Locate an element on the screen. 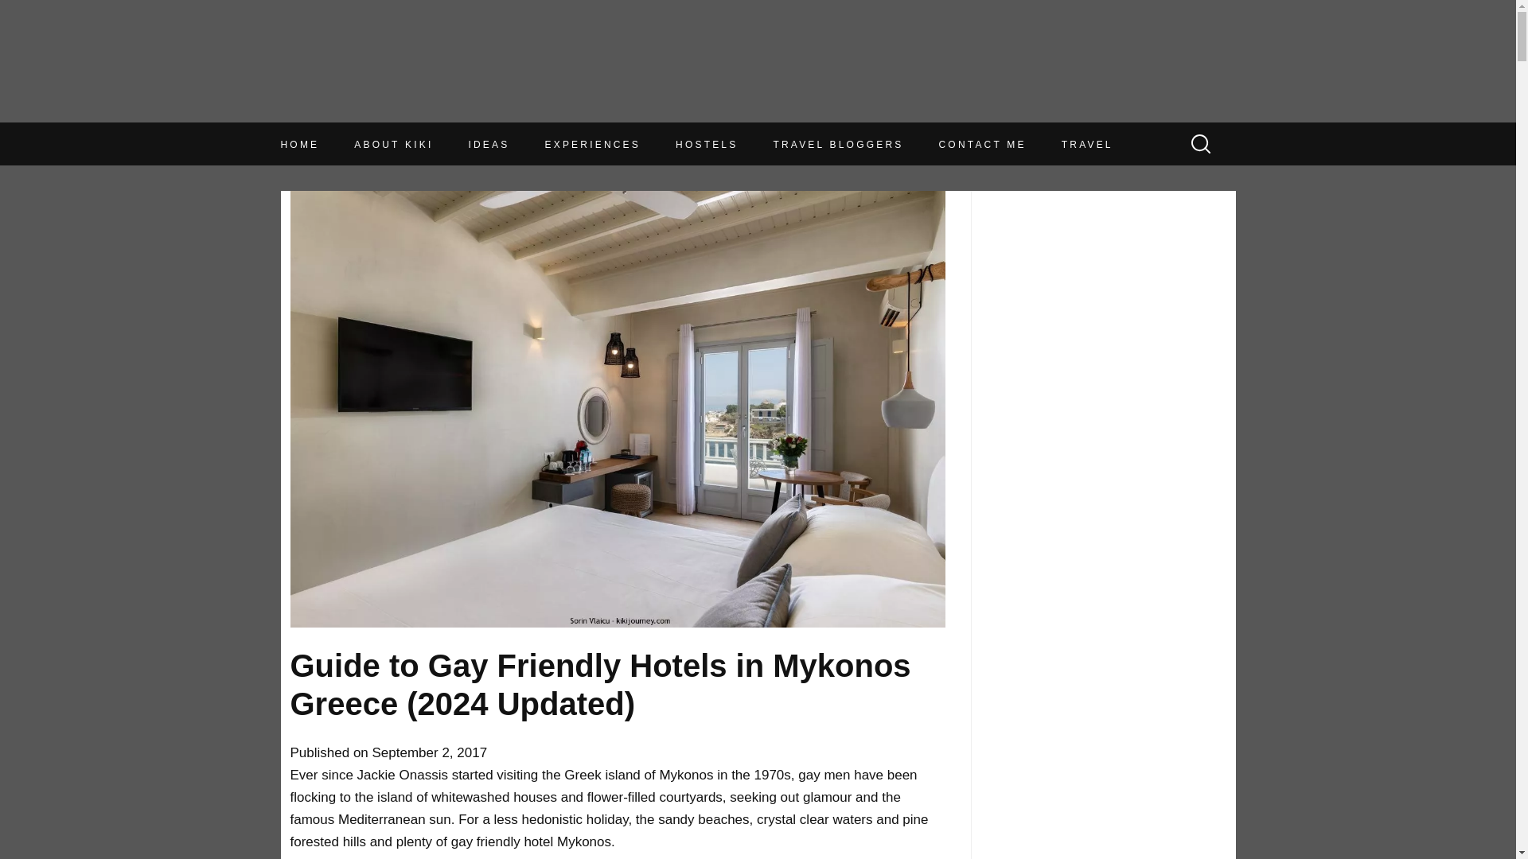  CONTACT ME is located at coordinates (983, 145).